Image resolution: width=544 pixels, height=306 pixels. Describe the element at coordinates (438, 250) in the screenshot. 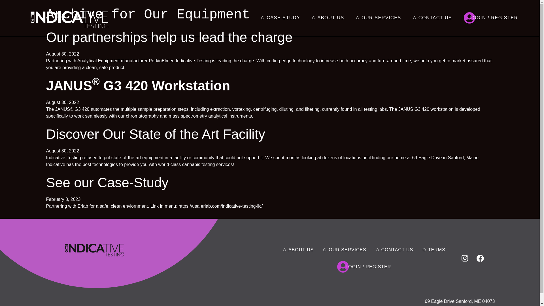

I see `TERMS` at that location.